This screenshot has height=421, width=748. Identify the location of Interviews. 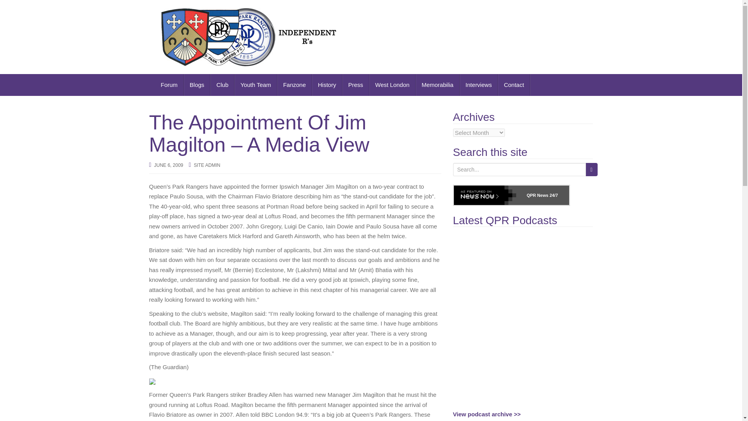
(479, 85).